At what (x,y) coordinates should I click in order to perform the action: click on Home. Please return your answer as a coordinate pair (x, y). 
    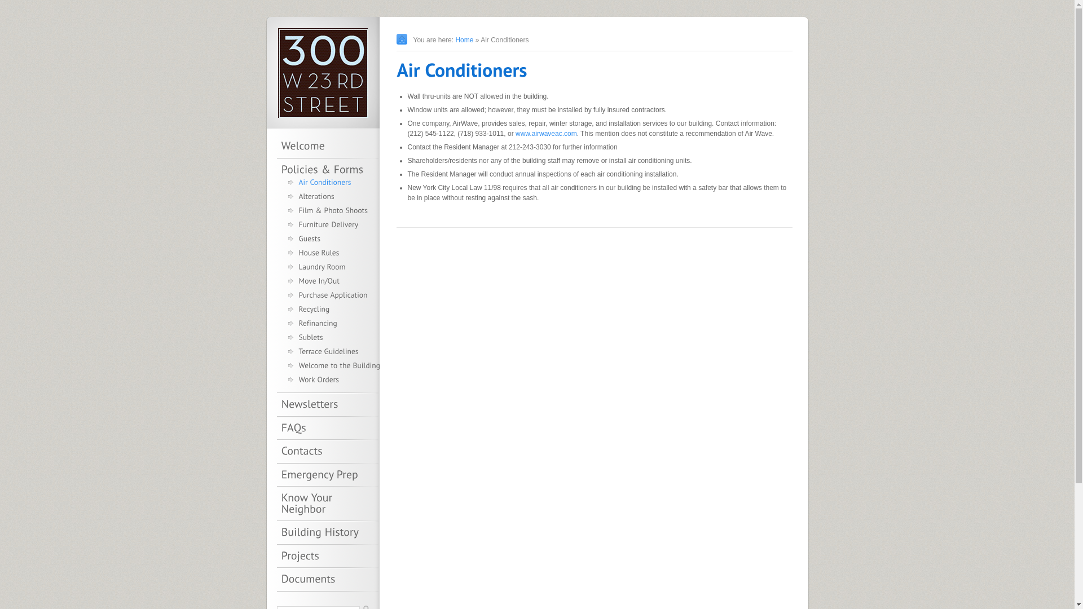
    Looking at the image, I should click on (464, 39).